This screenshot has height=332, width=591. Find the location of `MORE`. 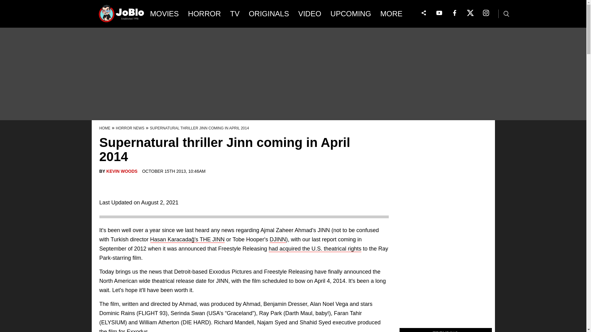

MORE is located at coordinates (396, 14).